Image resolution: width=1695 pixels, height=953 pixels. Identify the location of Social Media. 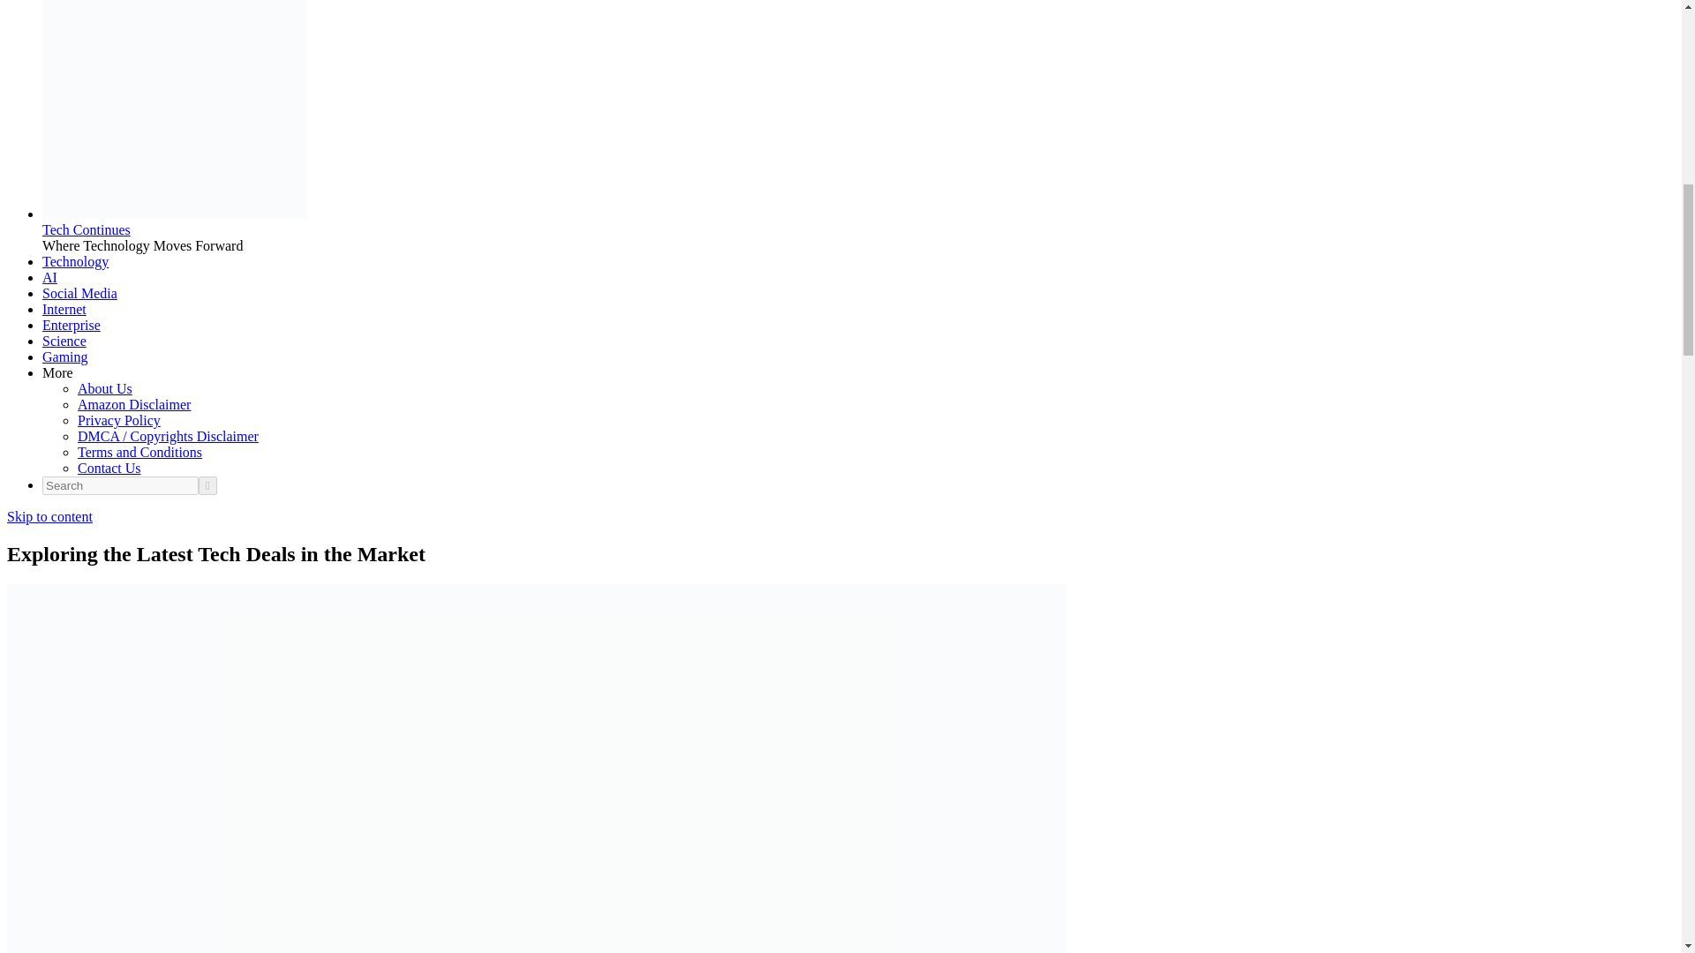
(79, 293).